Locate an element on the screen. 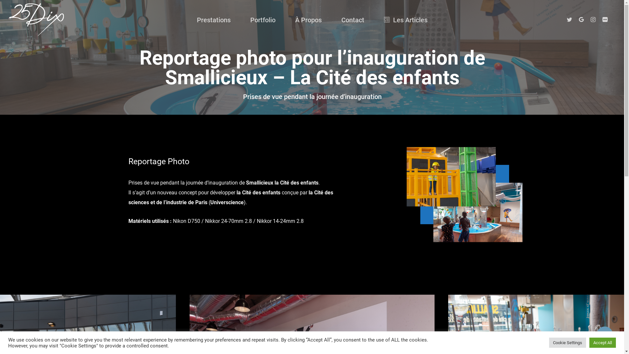  Cookie Settings is located at coordinates (567, 343).